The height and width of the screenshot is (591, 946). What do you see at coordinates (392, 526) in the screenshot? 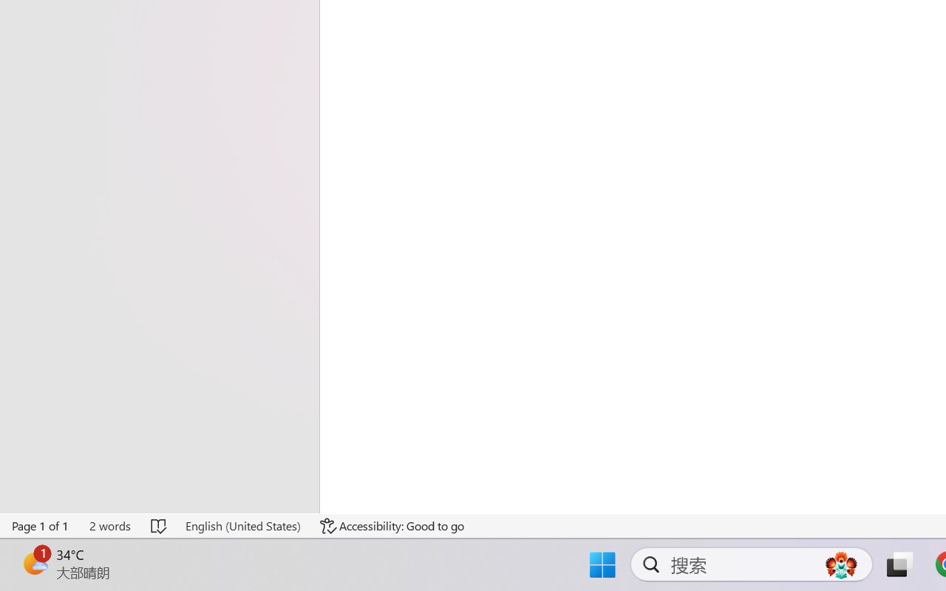
I see `Accessibility Checker Accessibility: Good to go` at bounding box center [392, 526].